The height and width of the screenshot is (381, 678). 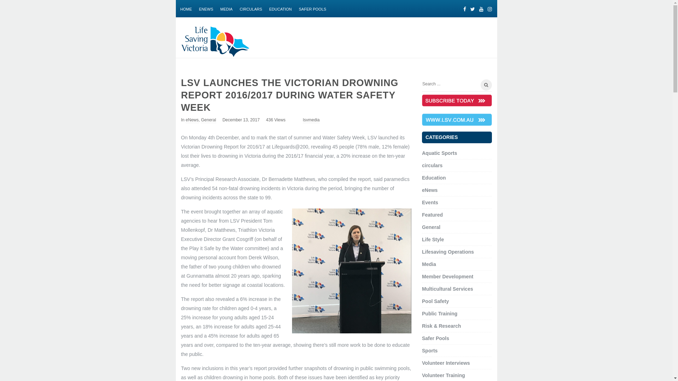 What do you see at coordinates (481, 6) in the screenshot?
I see `Youtube` at bounding box center [481, 6].